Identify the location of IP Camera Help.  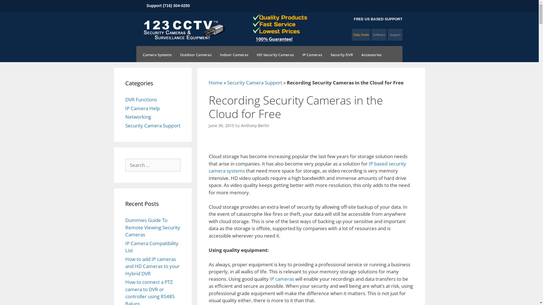
(142, 108).